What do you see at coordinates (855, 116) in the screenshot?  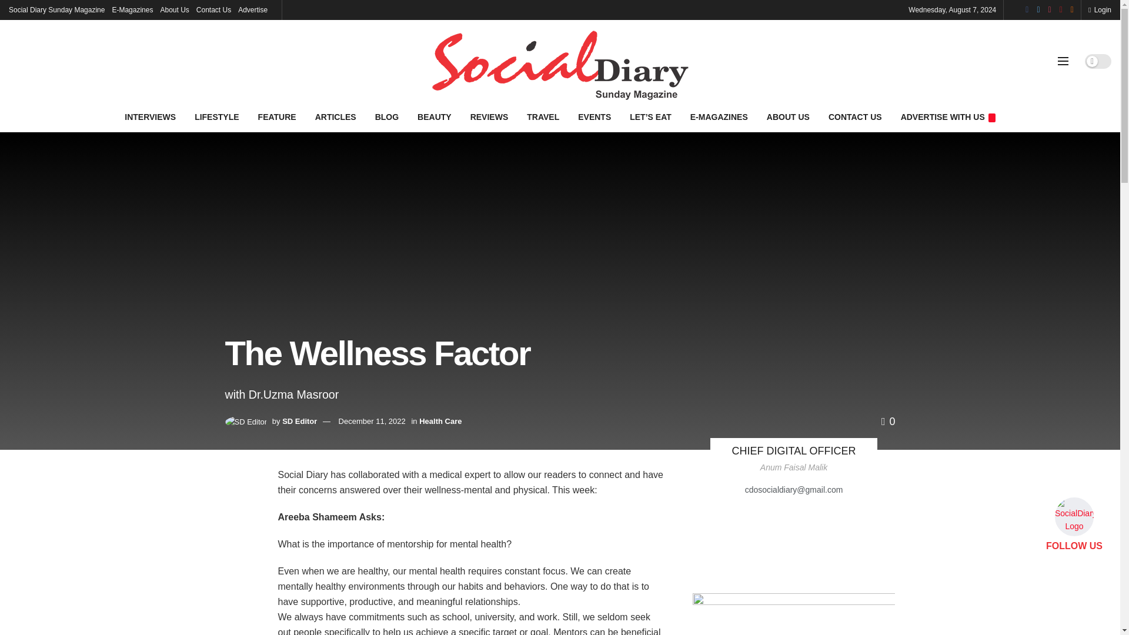 I see `CONTACT US` at bounding box center [855, 116].